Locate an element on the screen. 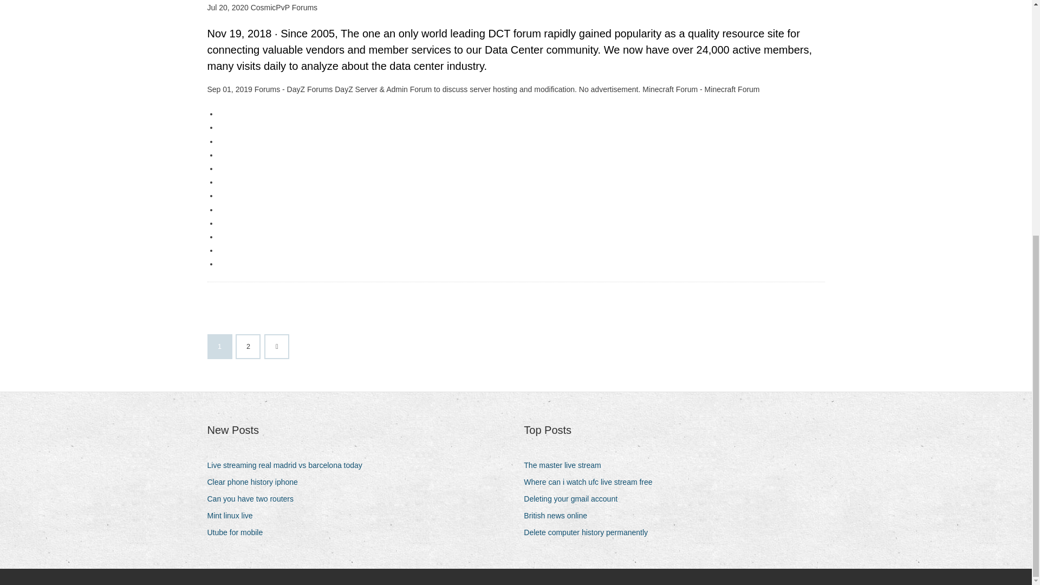  Clear phone history iphone is located at coordinates (256, 482).